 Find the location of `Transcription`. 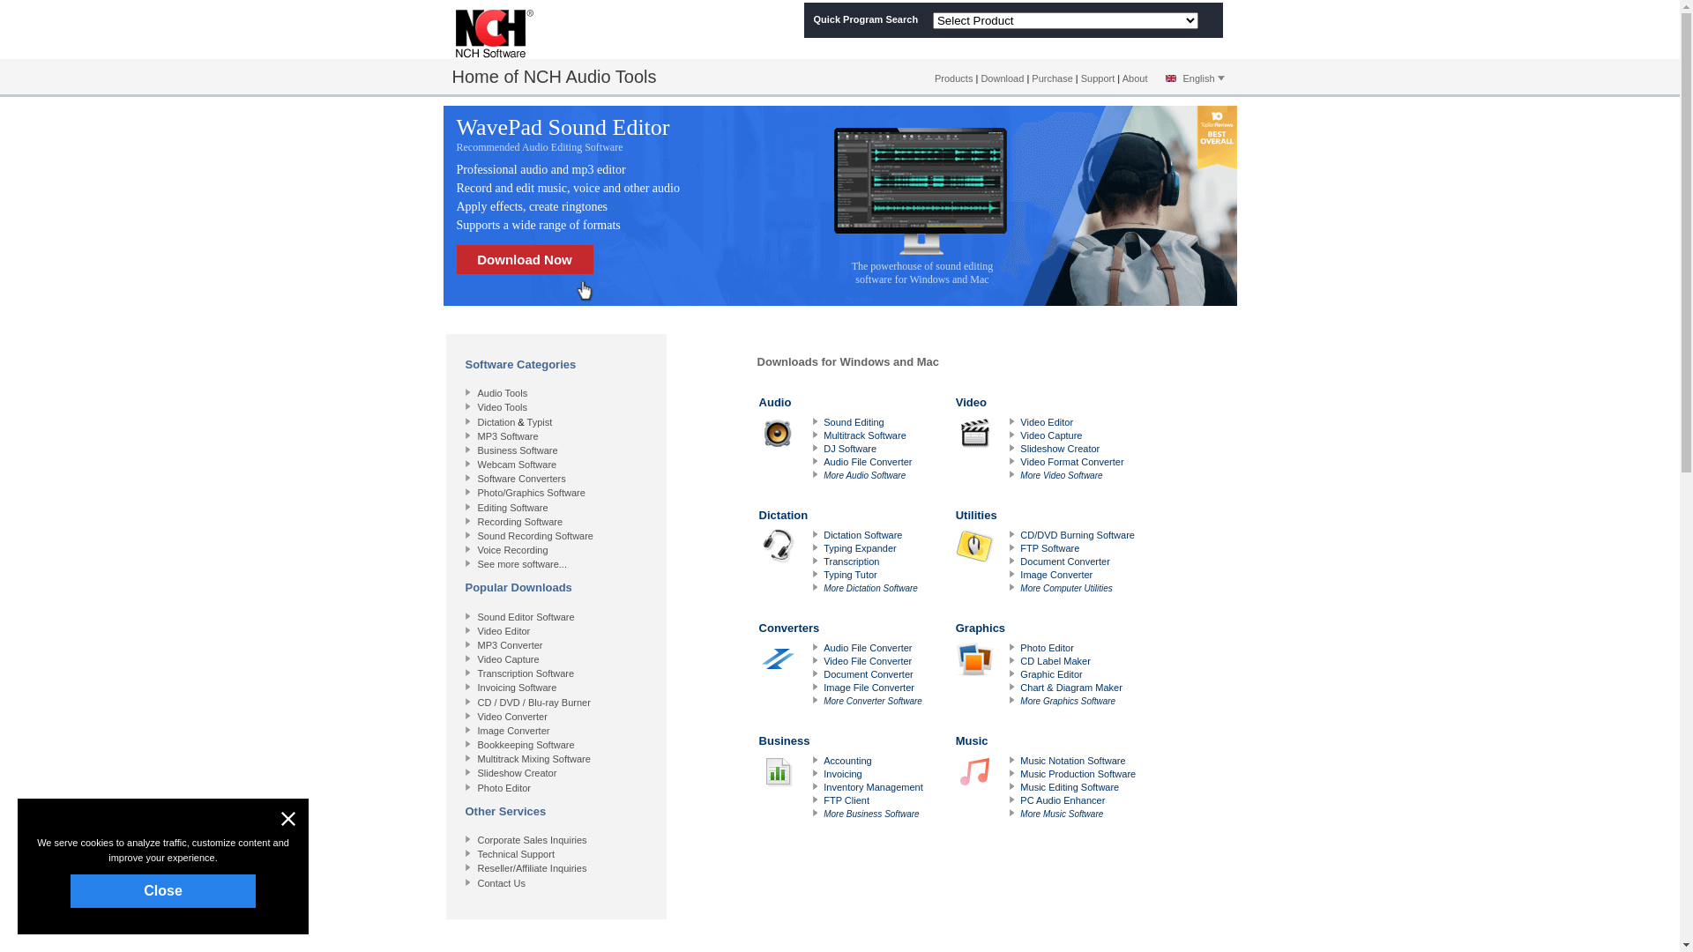

Transcription is located at coordinates (852, 562).